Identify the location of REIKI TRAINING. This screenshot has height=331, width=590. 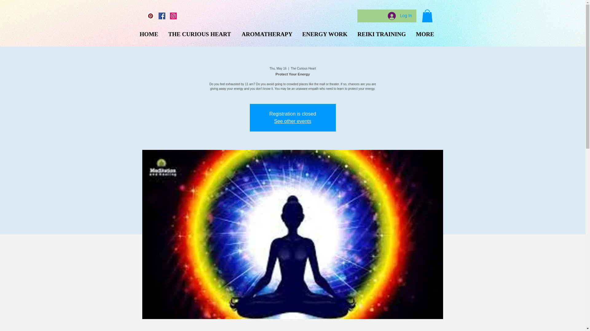
(382, 34).